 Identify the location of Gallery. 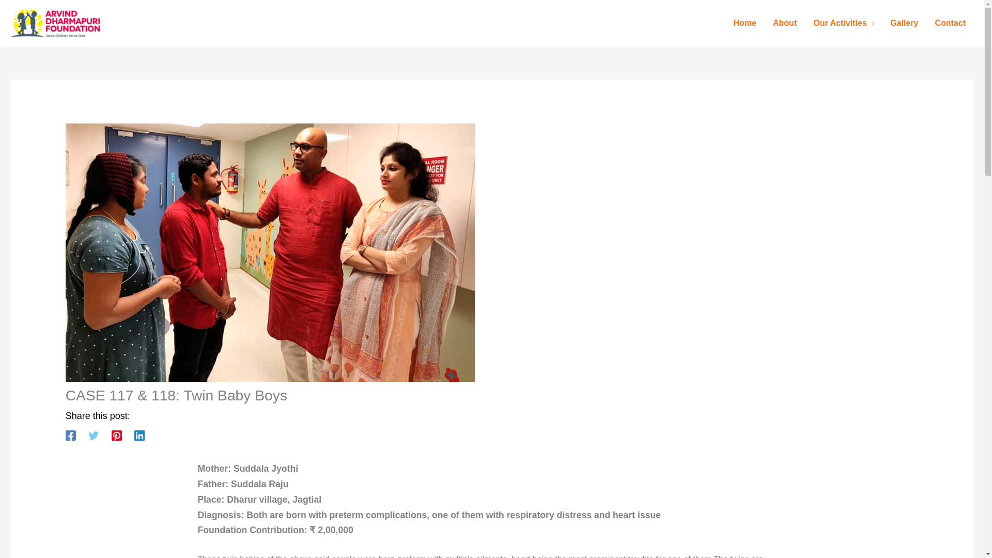
(904, 23).